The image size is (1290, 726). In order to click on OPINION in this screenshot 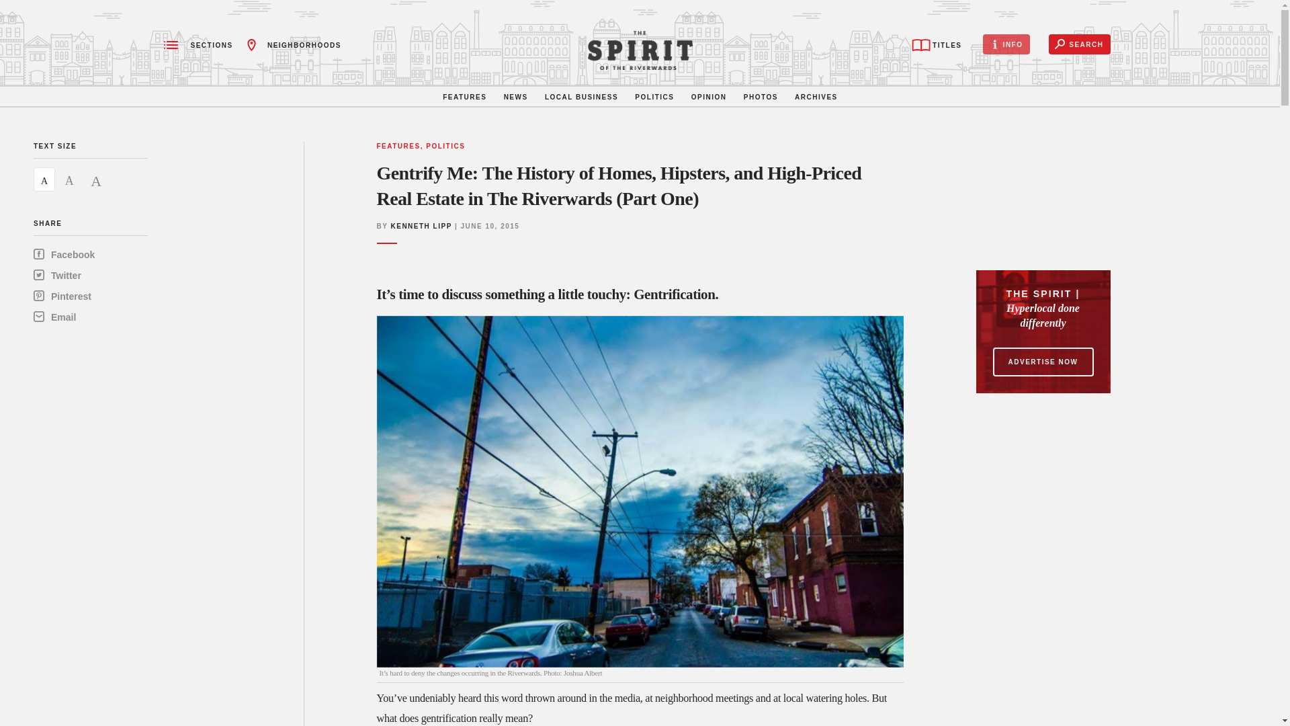, I will do `click(708, 96)`.